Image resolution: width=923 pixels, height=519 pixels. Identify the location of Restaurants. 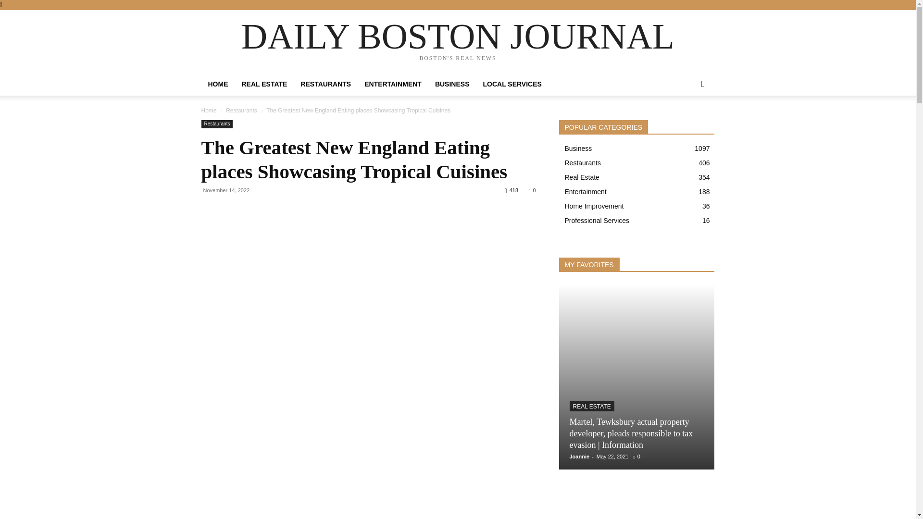
(241, 110).